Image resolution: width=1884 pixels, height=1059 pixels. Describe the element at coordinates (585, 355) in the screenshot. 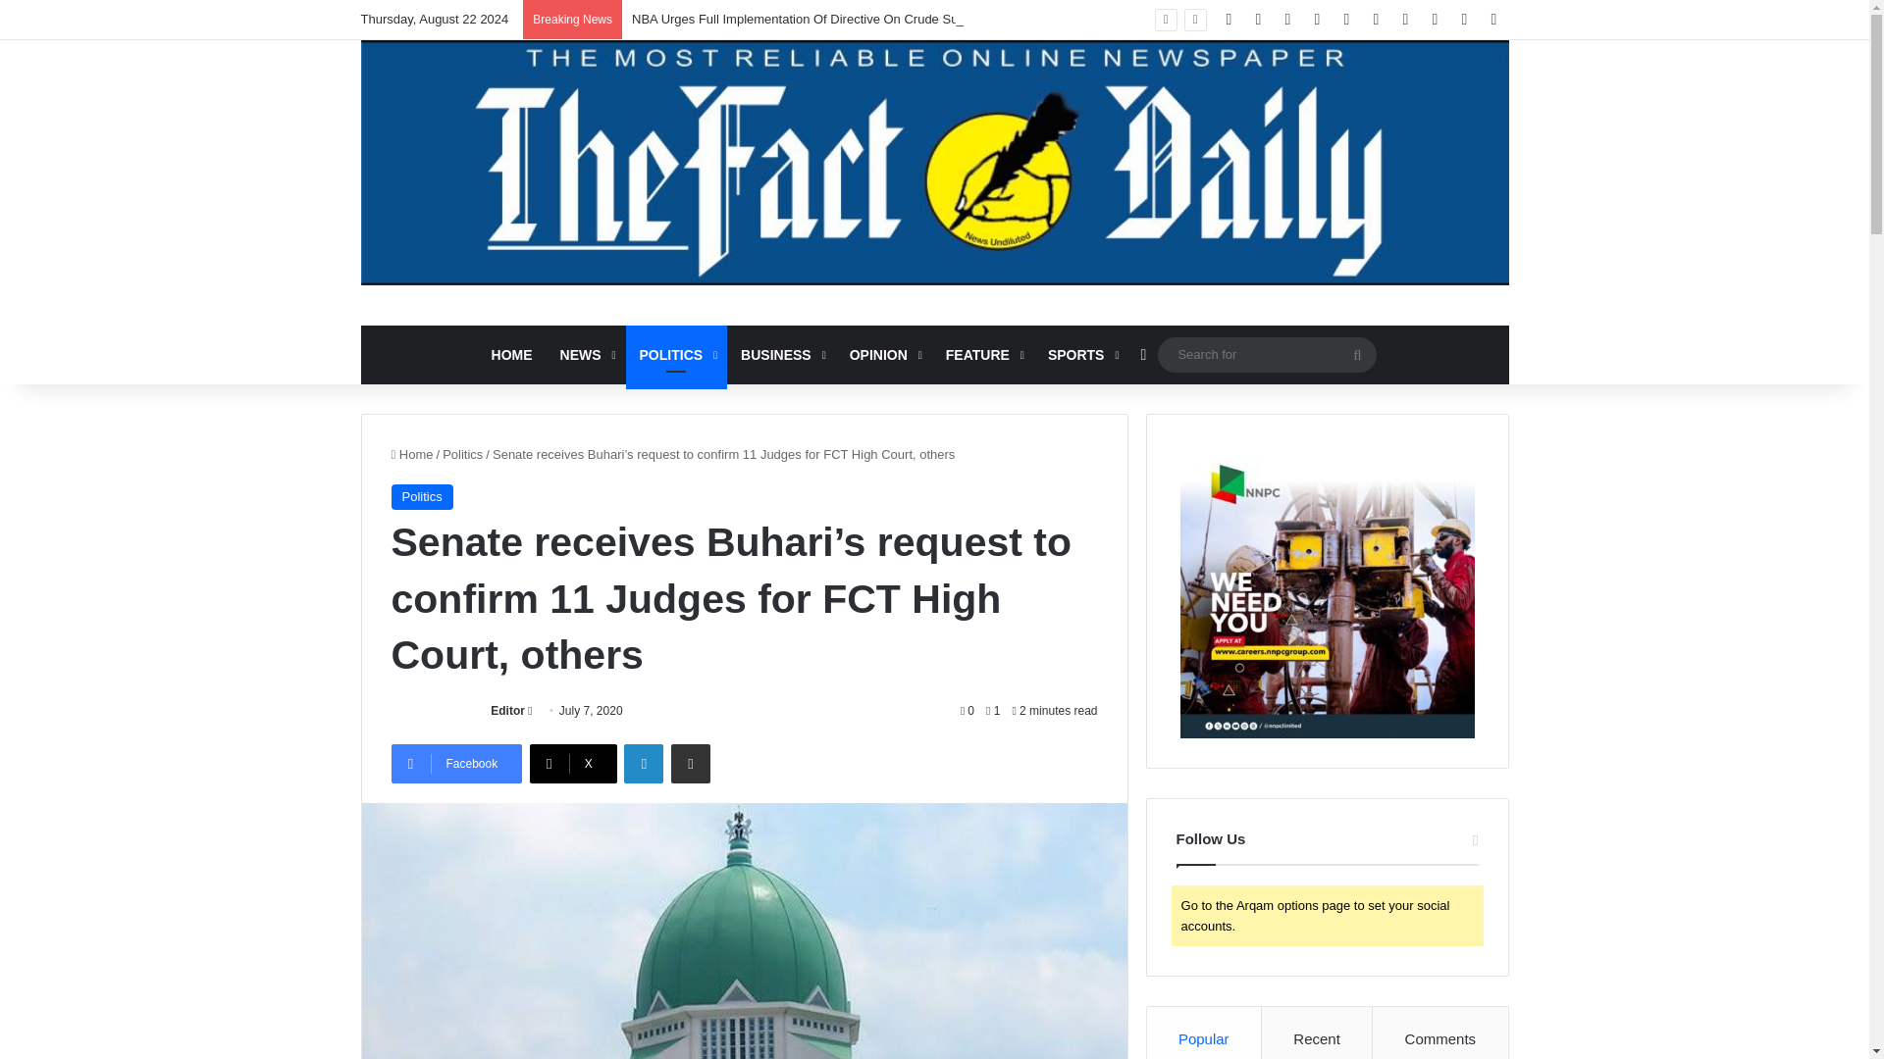

I see `NEWS` at that location.